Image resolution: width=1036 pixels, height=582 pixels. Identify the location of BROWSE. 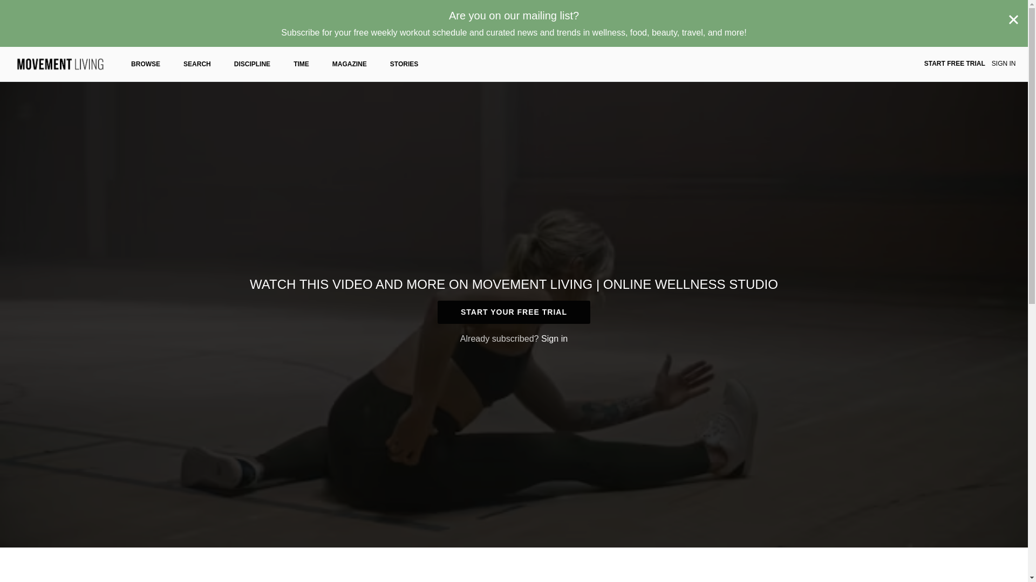
(146, 64).